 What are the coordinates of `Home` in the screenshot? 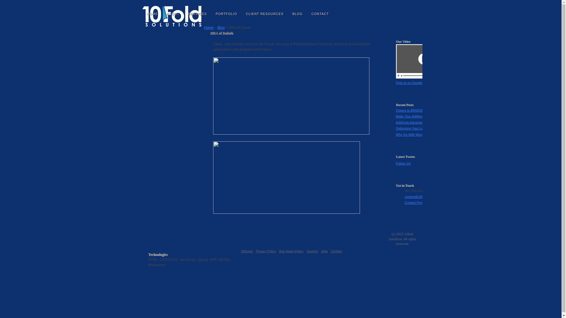 It's located at (209, 28).